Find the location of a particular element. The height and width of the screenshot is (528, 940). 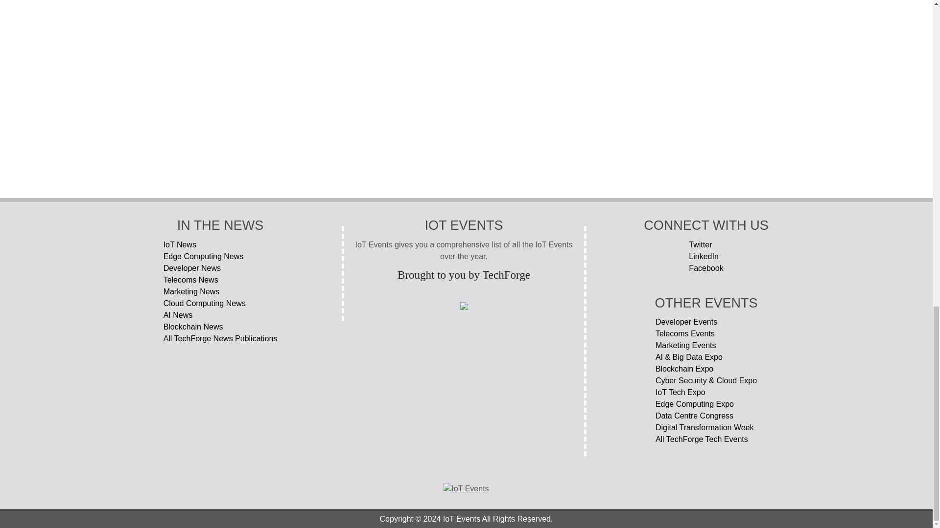

IoT News is located at coordinates (220, 245).